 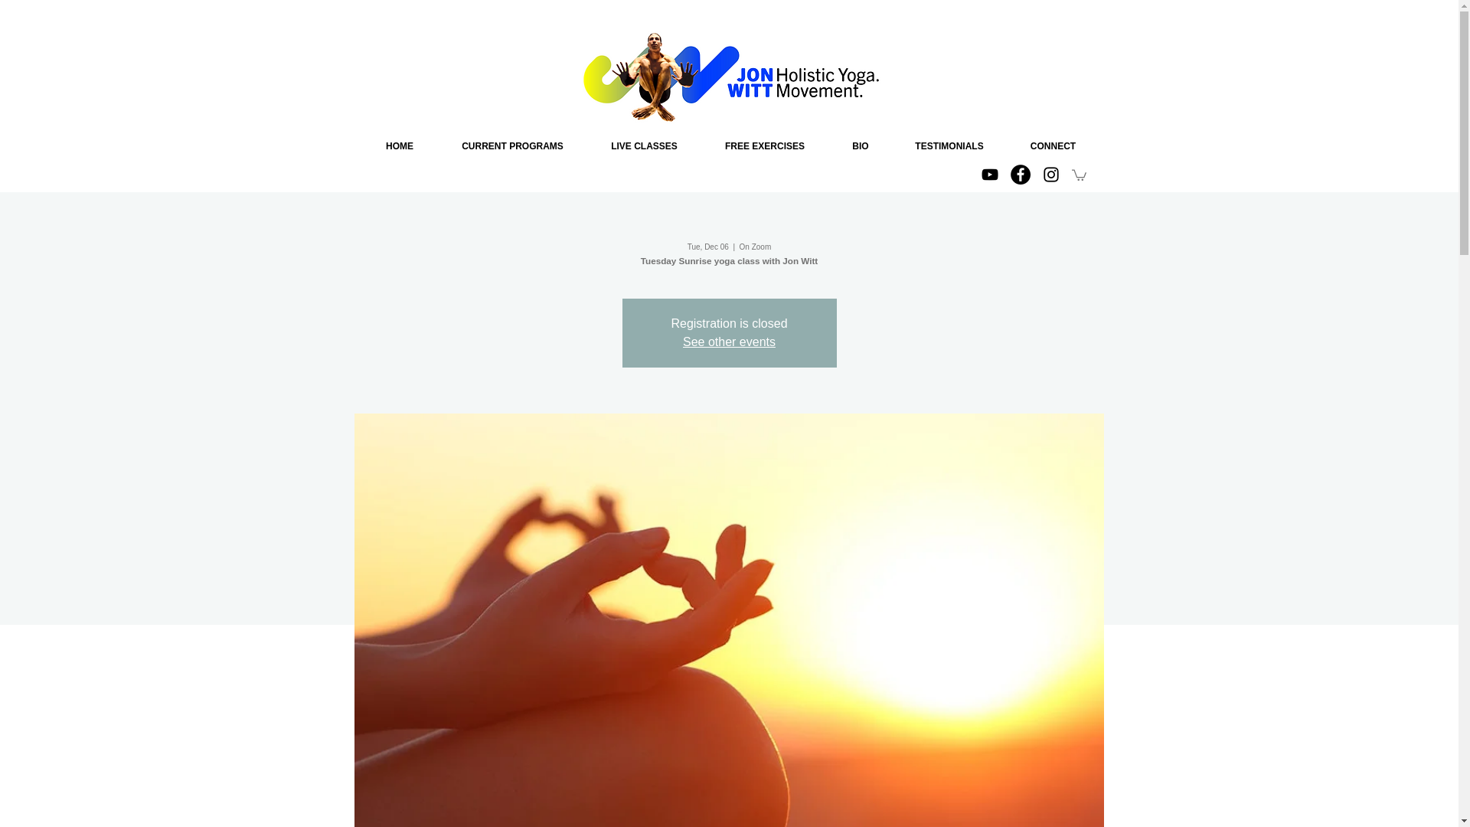 What do you see at coordinates (949, 147) in the screenshot?
I see `TESTIMONIALS` at bounding box center [949, 147].